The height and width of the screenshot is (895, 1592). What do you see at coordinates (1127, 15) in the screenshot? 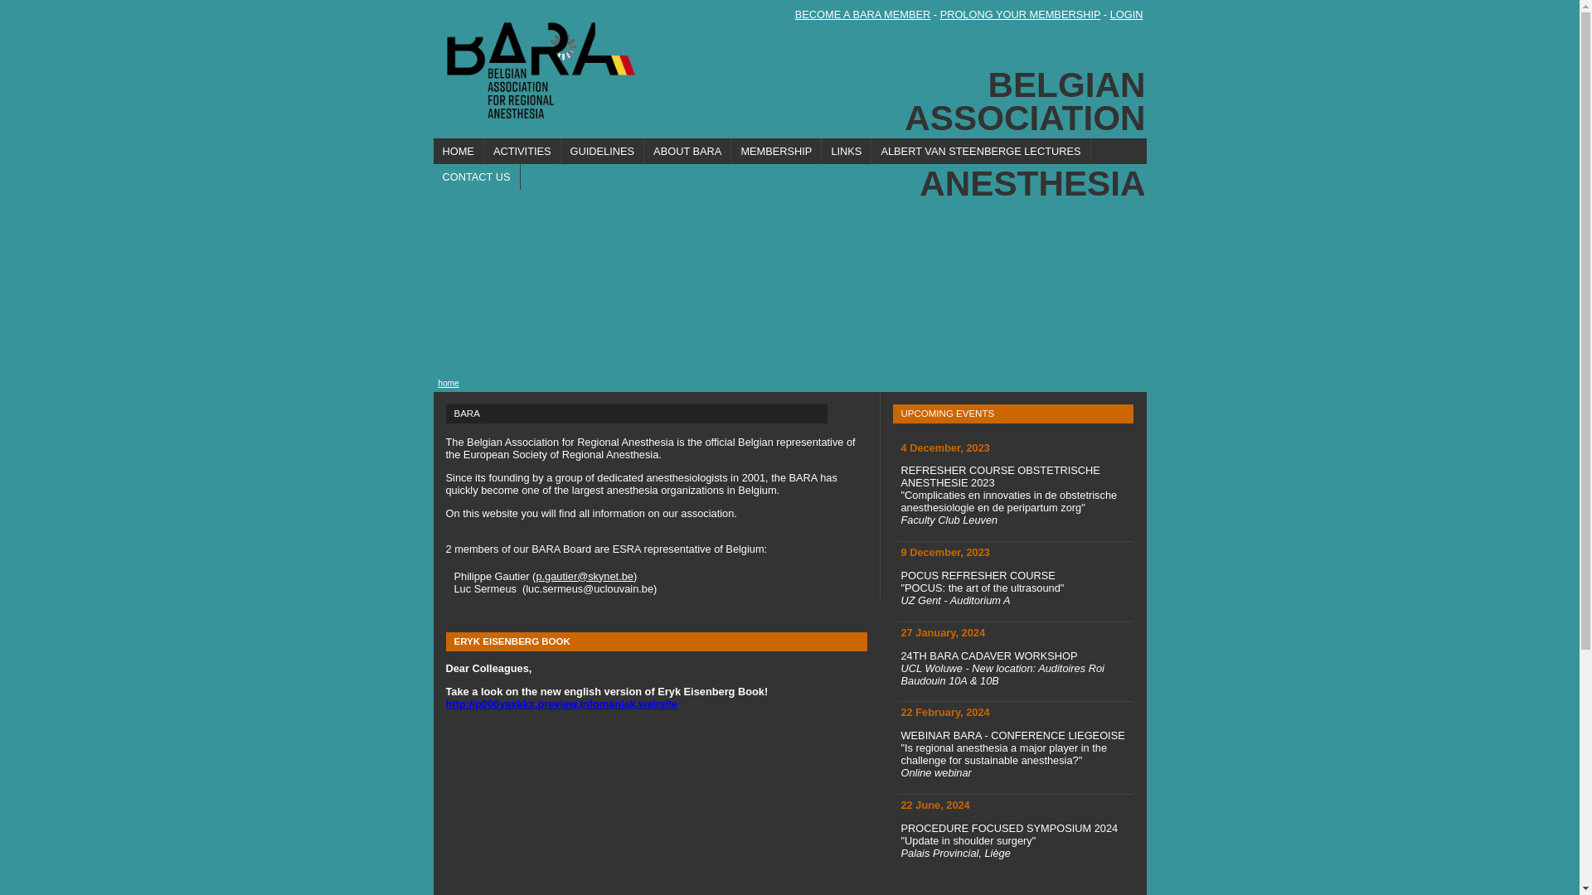
I see `LOGIN` at bounding box center [1127, 15].